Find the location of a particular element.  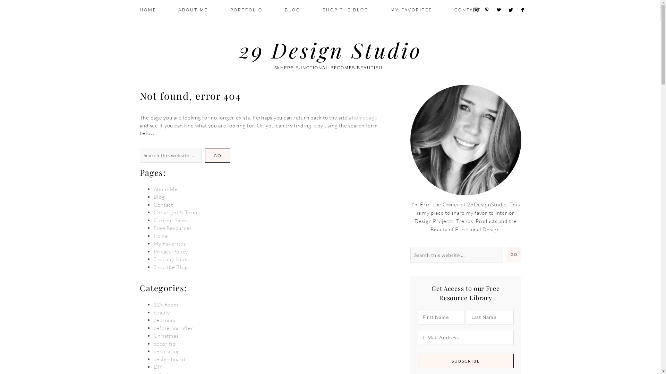

decor tip is located at coordinates (164, 344).